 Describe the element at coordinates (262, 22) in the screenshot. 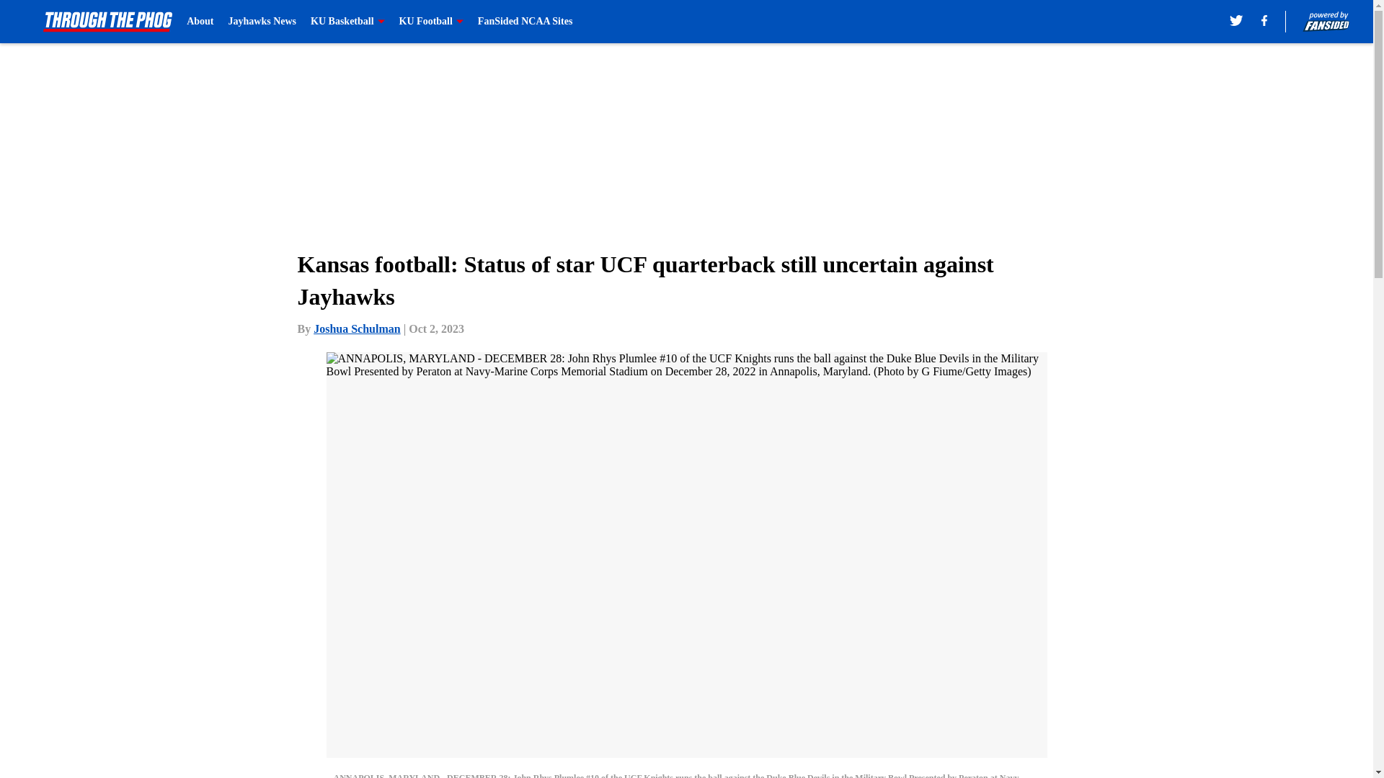

I see `Jayhawks News` at that location.